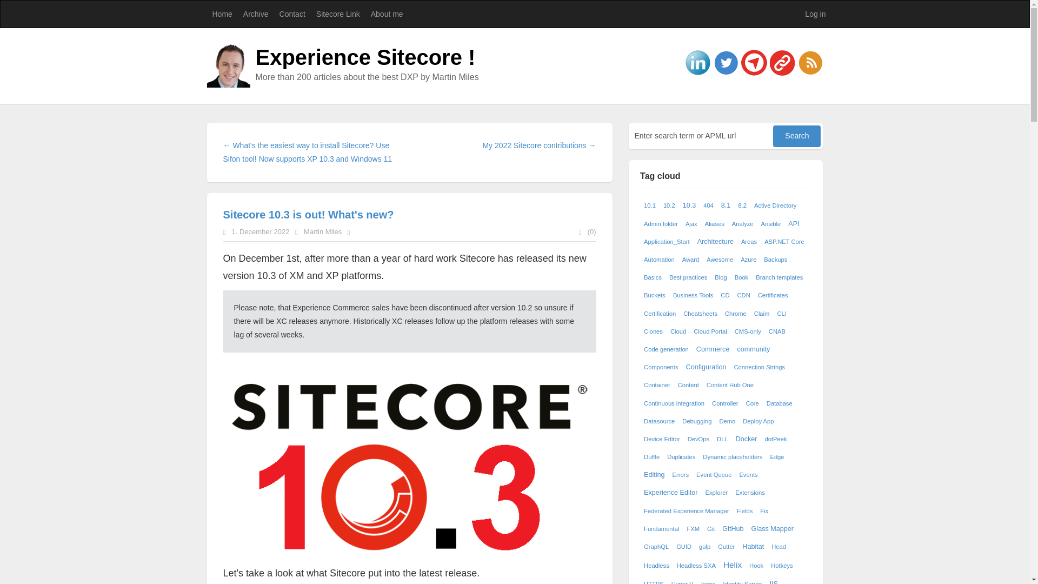 This screenshot has height=584, width=1038. What do you see at coordinates (797, 136) in the screenshot?
I see `Search` at bounding box center [797, 136].